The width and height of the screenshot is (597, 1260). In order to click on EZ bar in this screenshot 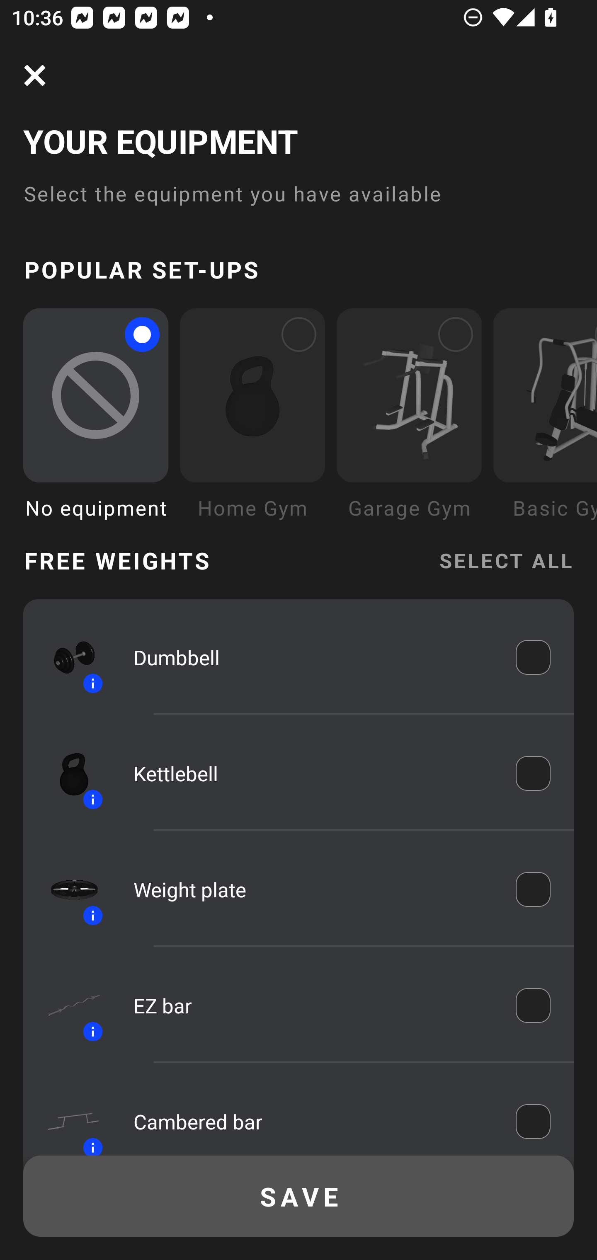, I will do `click(313, 1006)`.